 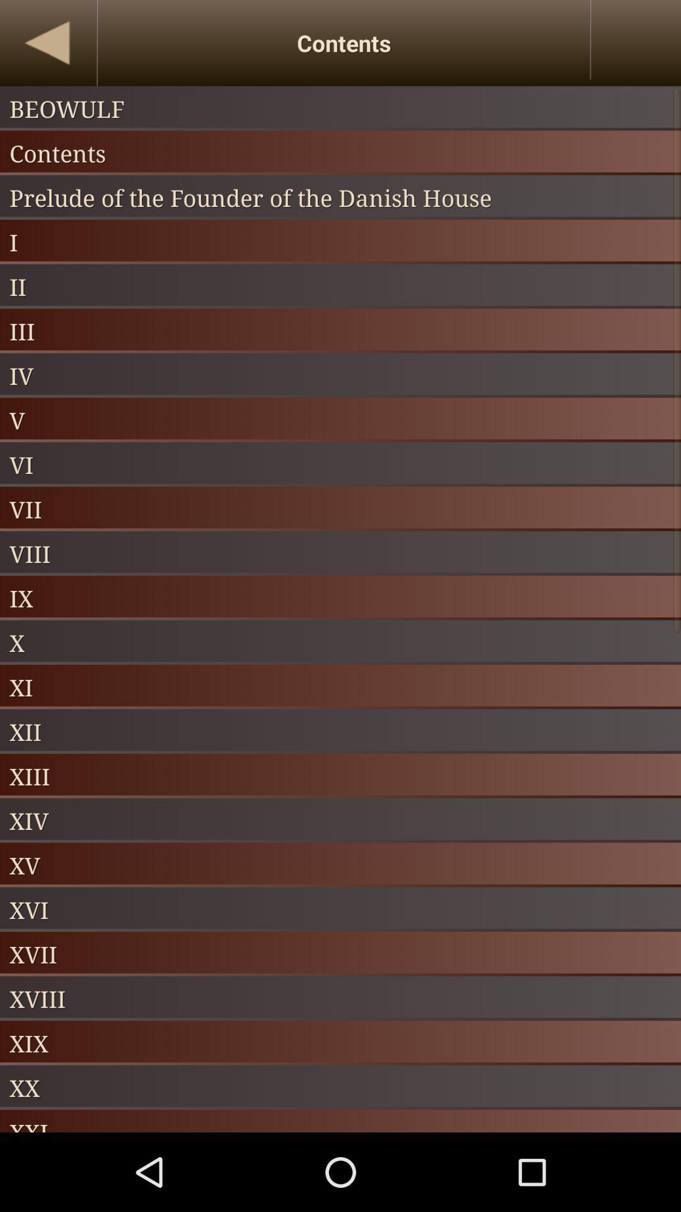 What do you see at coordinates (48, 43) in the screenshot?
I see `launch item to the left of the contents item` at bounding box center [48, 43].